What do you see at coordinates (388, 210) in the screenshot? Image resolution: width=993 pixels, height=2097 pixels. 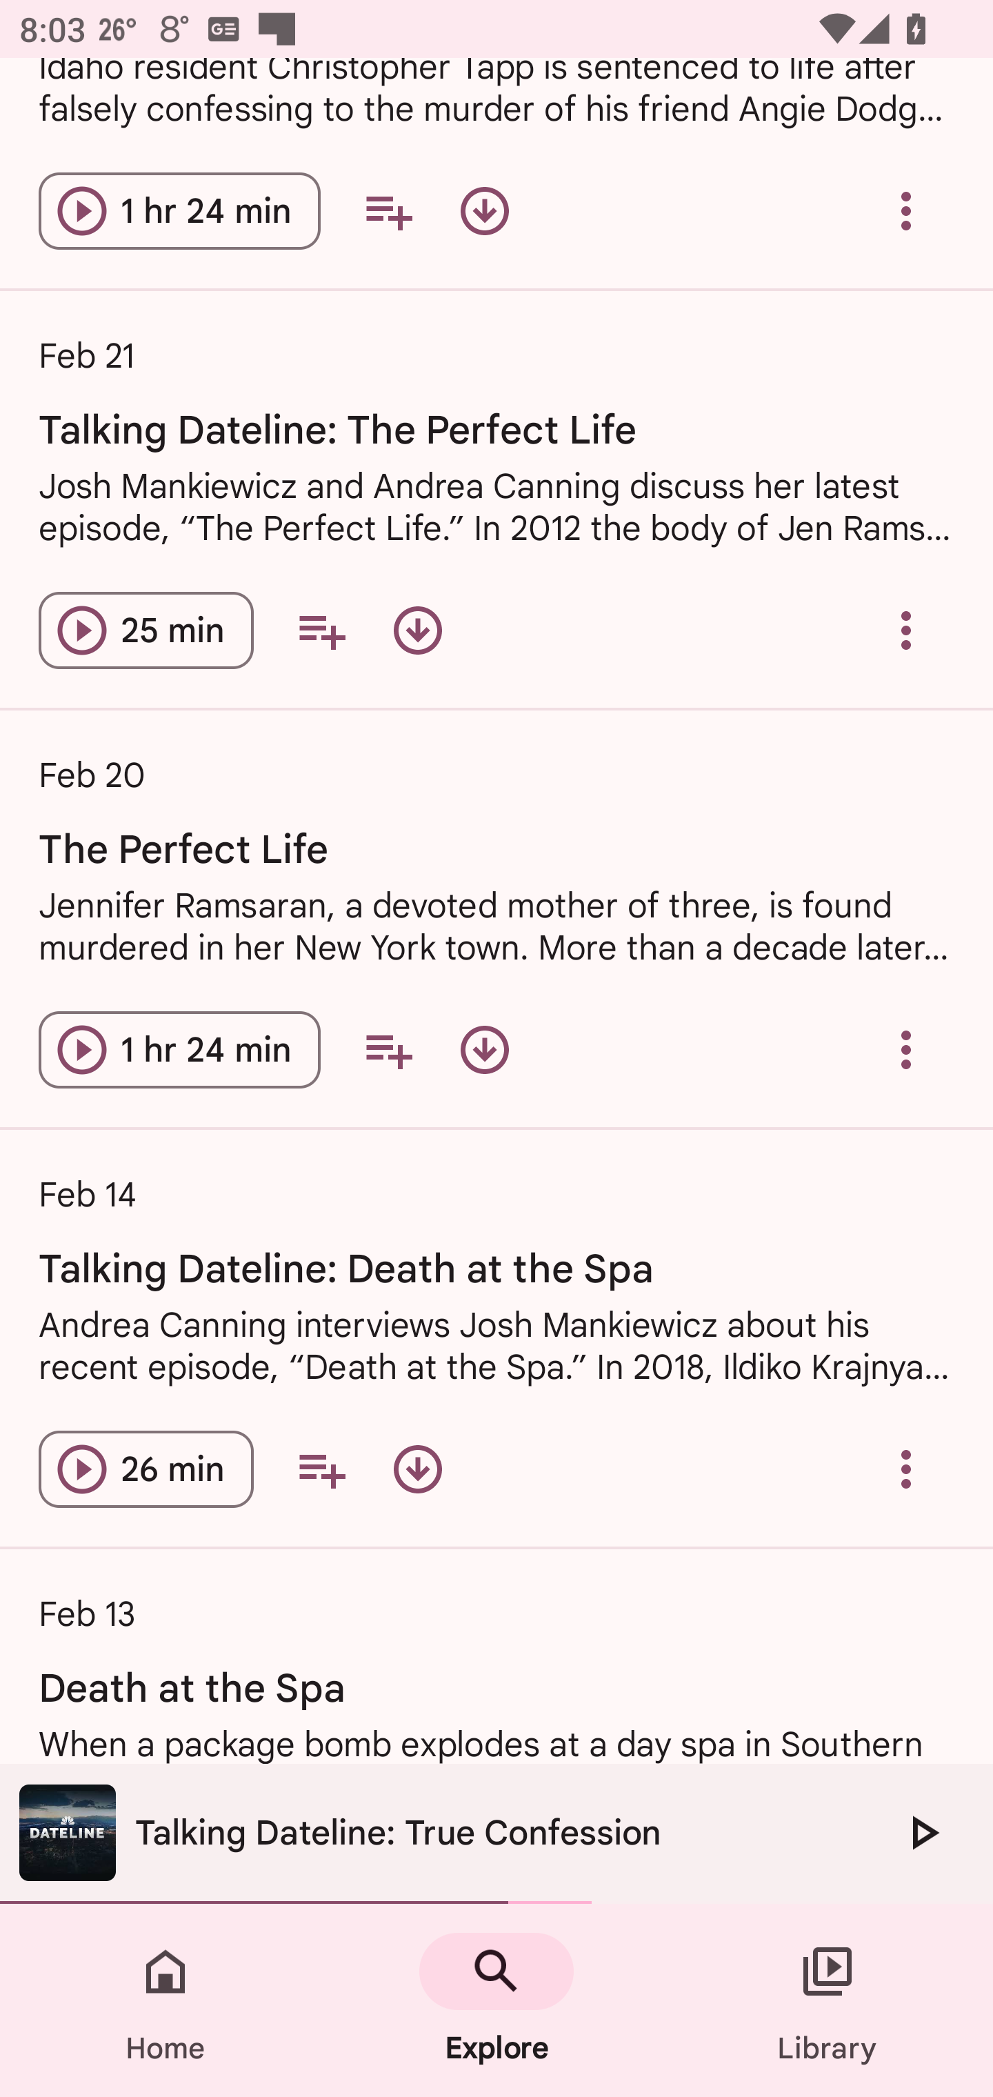 I see `Add to your queue` at bounding box center [388, 210].